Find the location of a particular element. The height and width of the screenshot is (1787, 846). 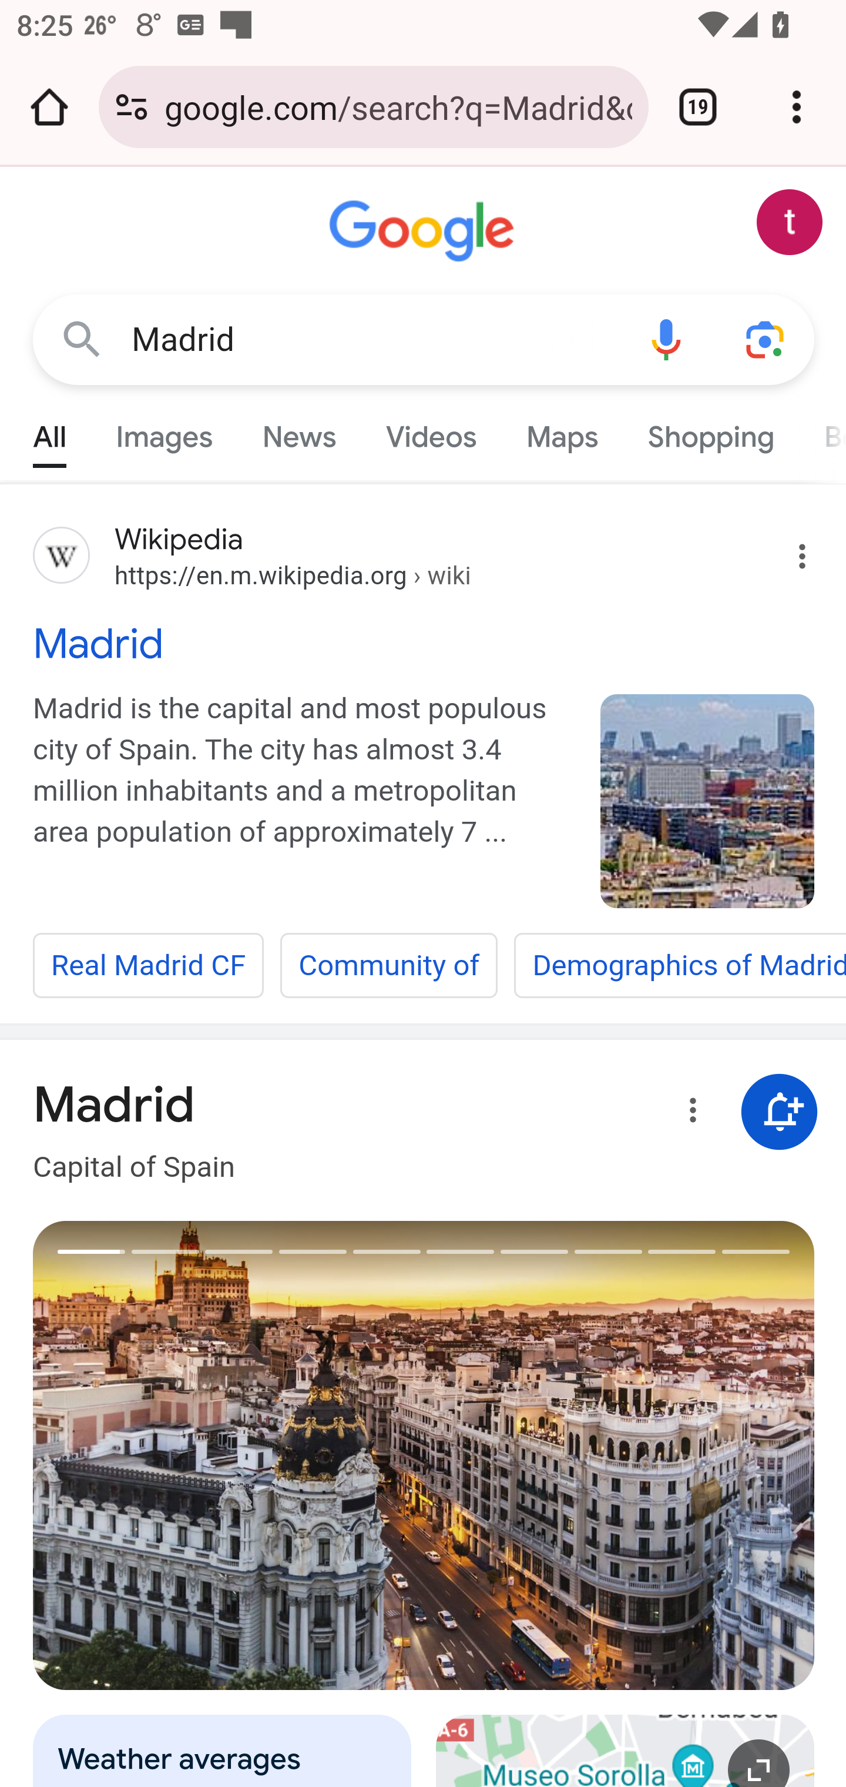

Maps is located at coordinates (562, 431).